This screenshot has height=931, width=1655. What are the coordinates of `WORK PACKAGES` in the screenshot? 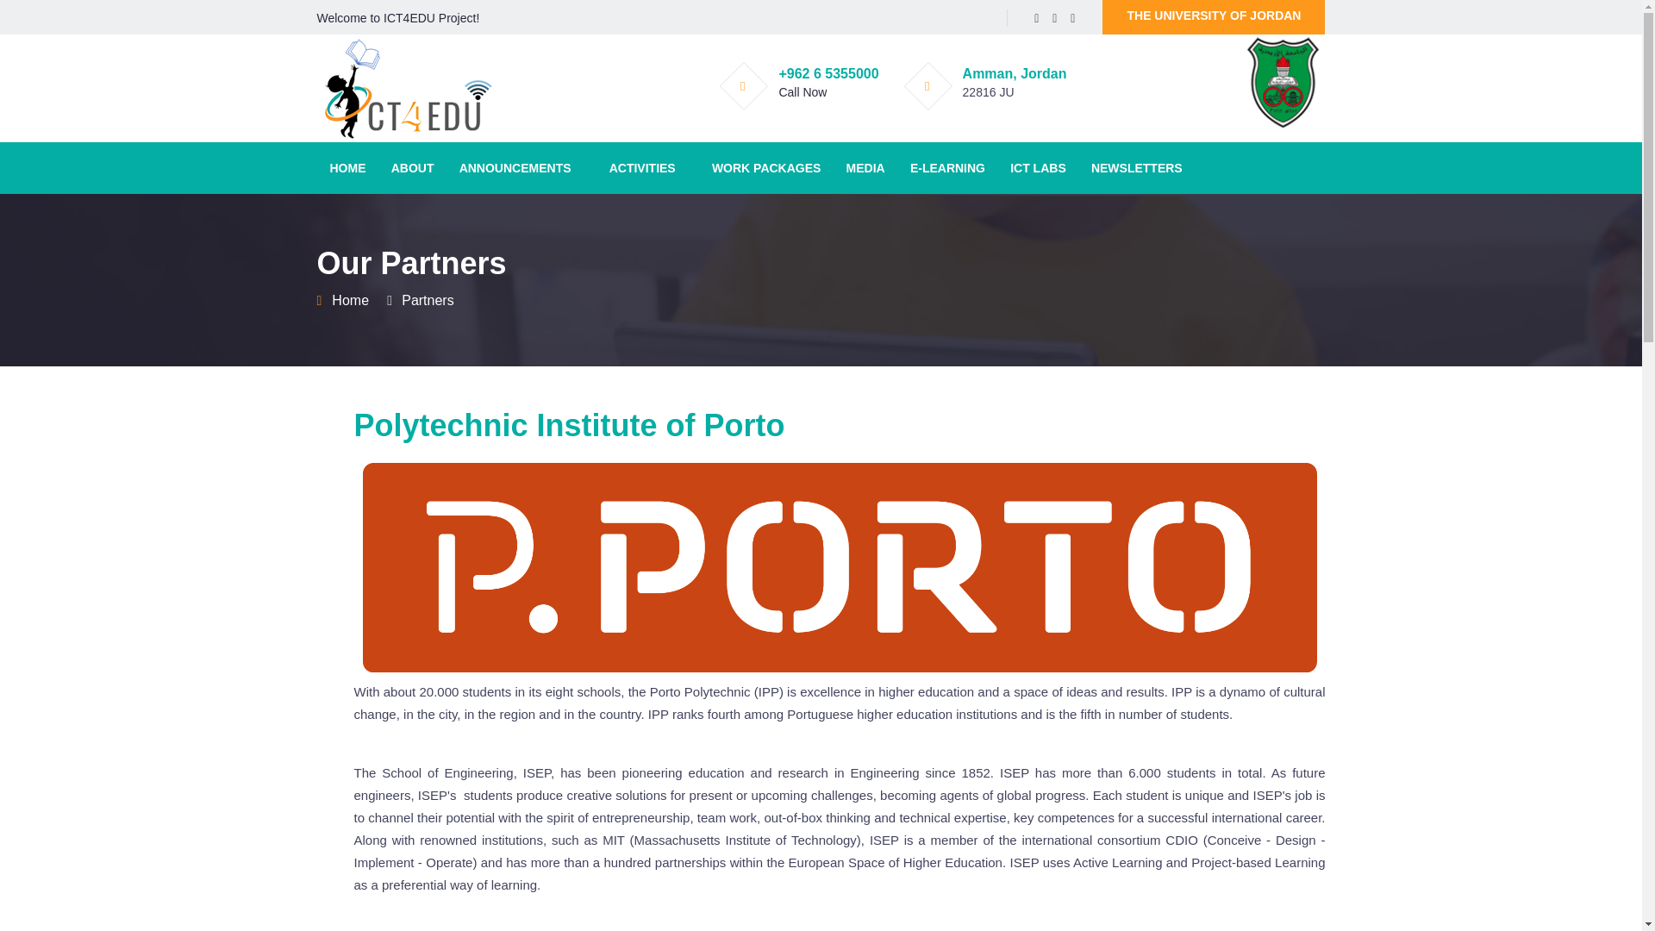 It's located at (765, 167).